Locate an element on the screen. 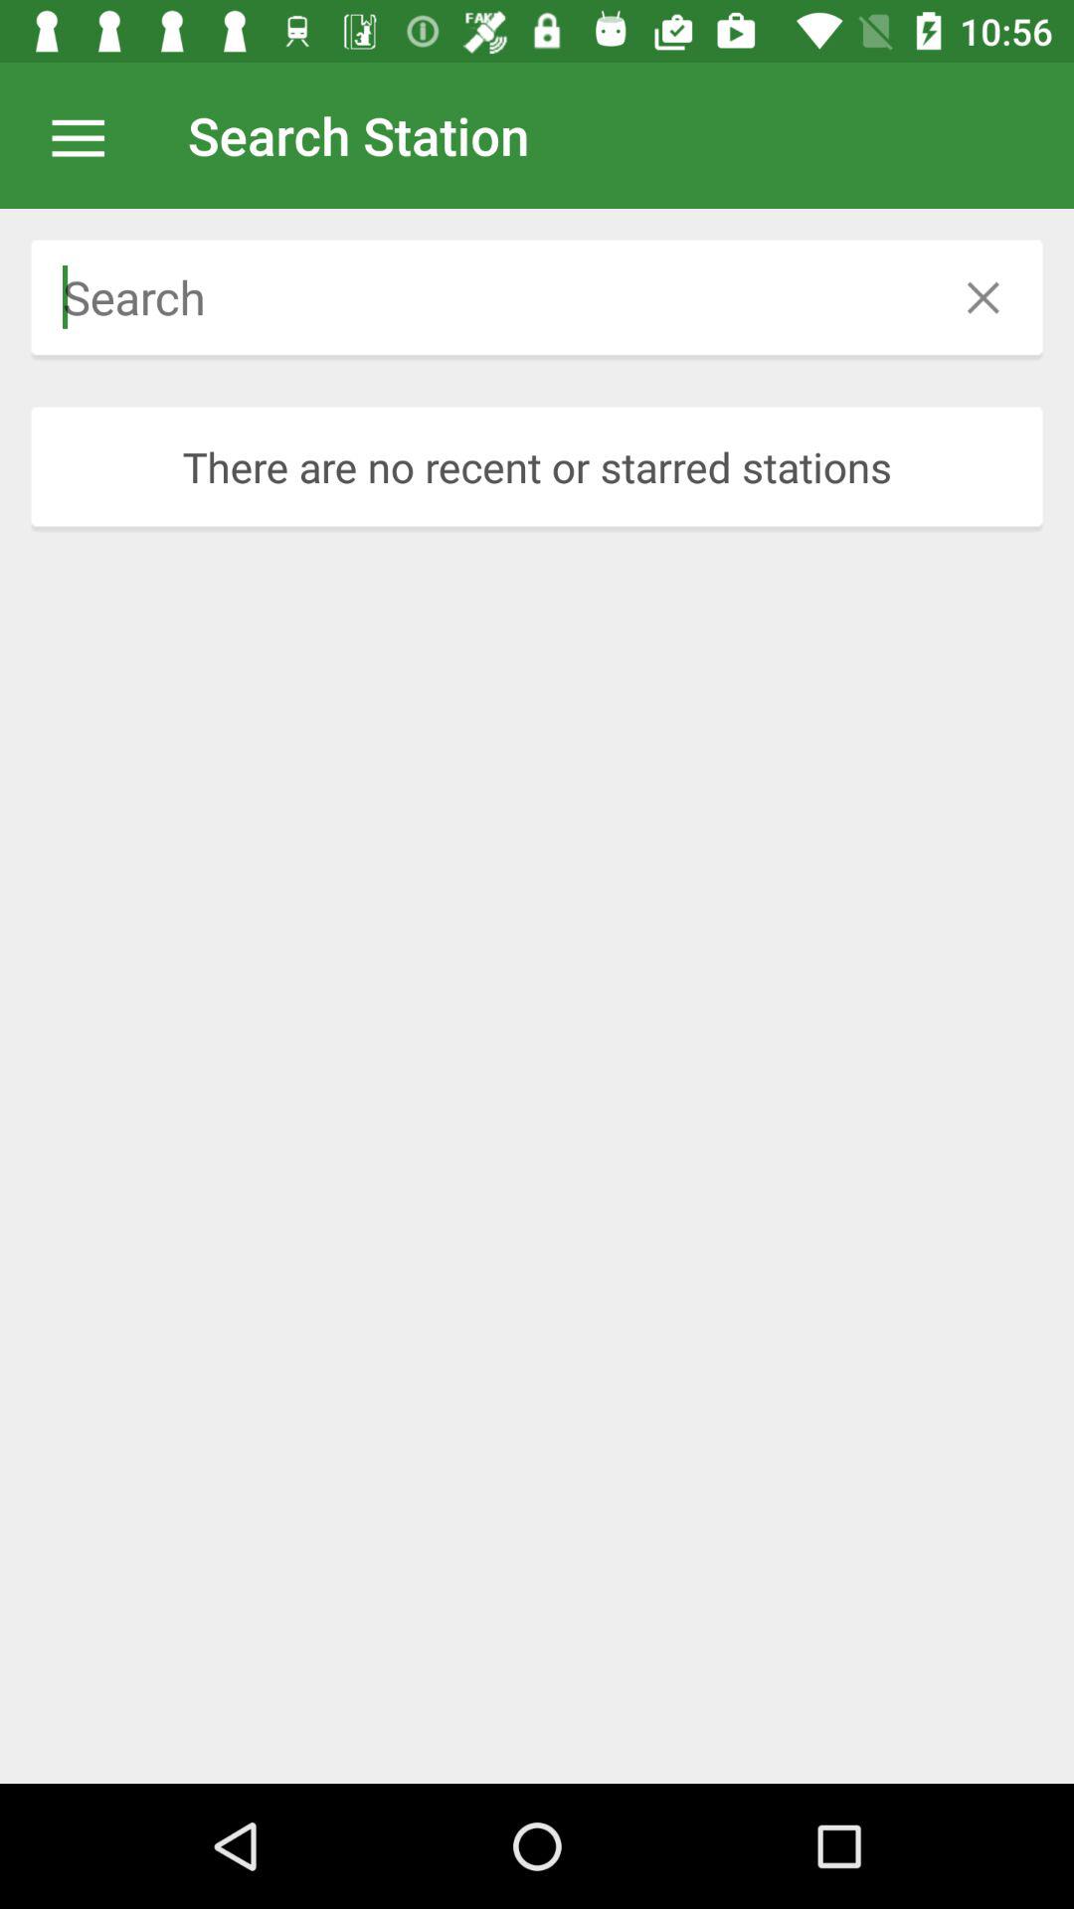  open icon above there are no is located at coordinates (537, 292).